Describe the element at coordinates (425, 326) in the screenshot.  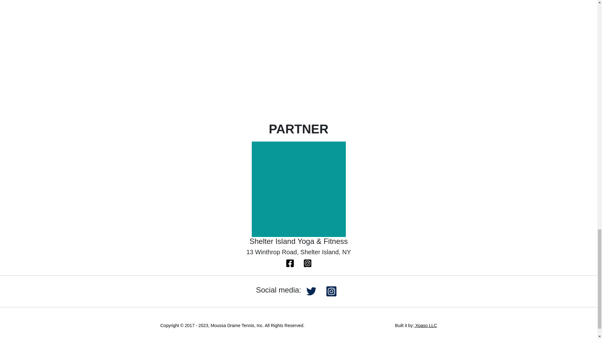
I see `Xpaso LLC` at that location.